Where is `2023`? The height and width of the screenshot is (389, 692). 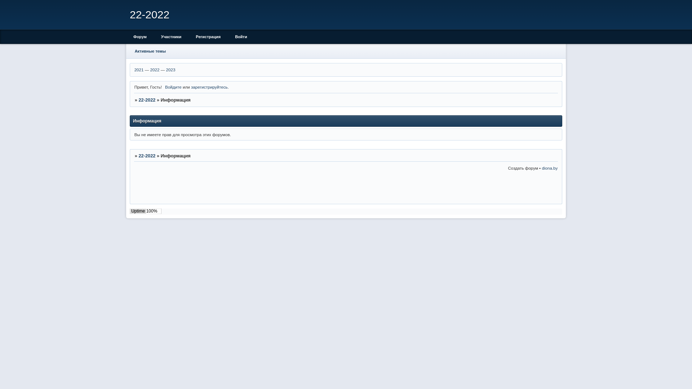 2023 is located at coordinates (171, 70).